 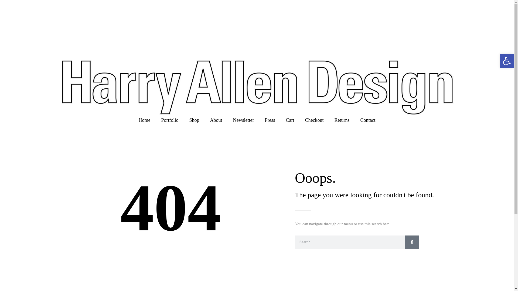 What do you see at coordinates (290, 120) in the screenshot?
I see `Cart` at bounding box center [290, 120].